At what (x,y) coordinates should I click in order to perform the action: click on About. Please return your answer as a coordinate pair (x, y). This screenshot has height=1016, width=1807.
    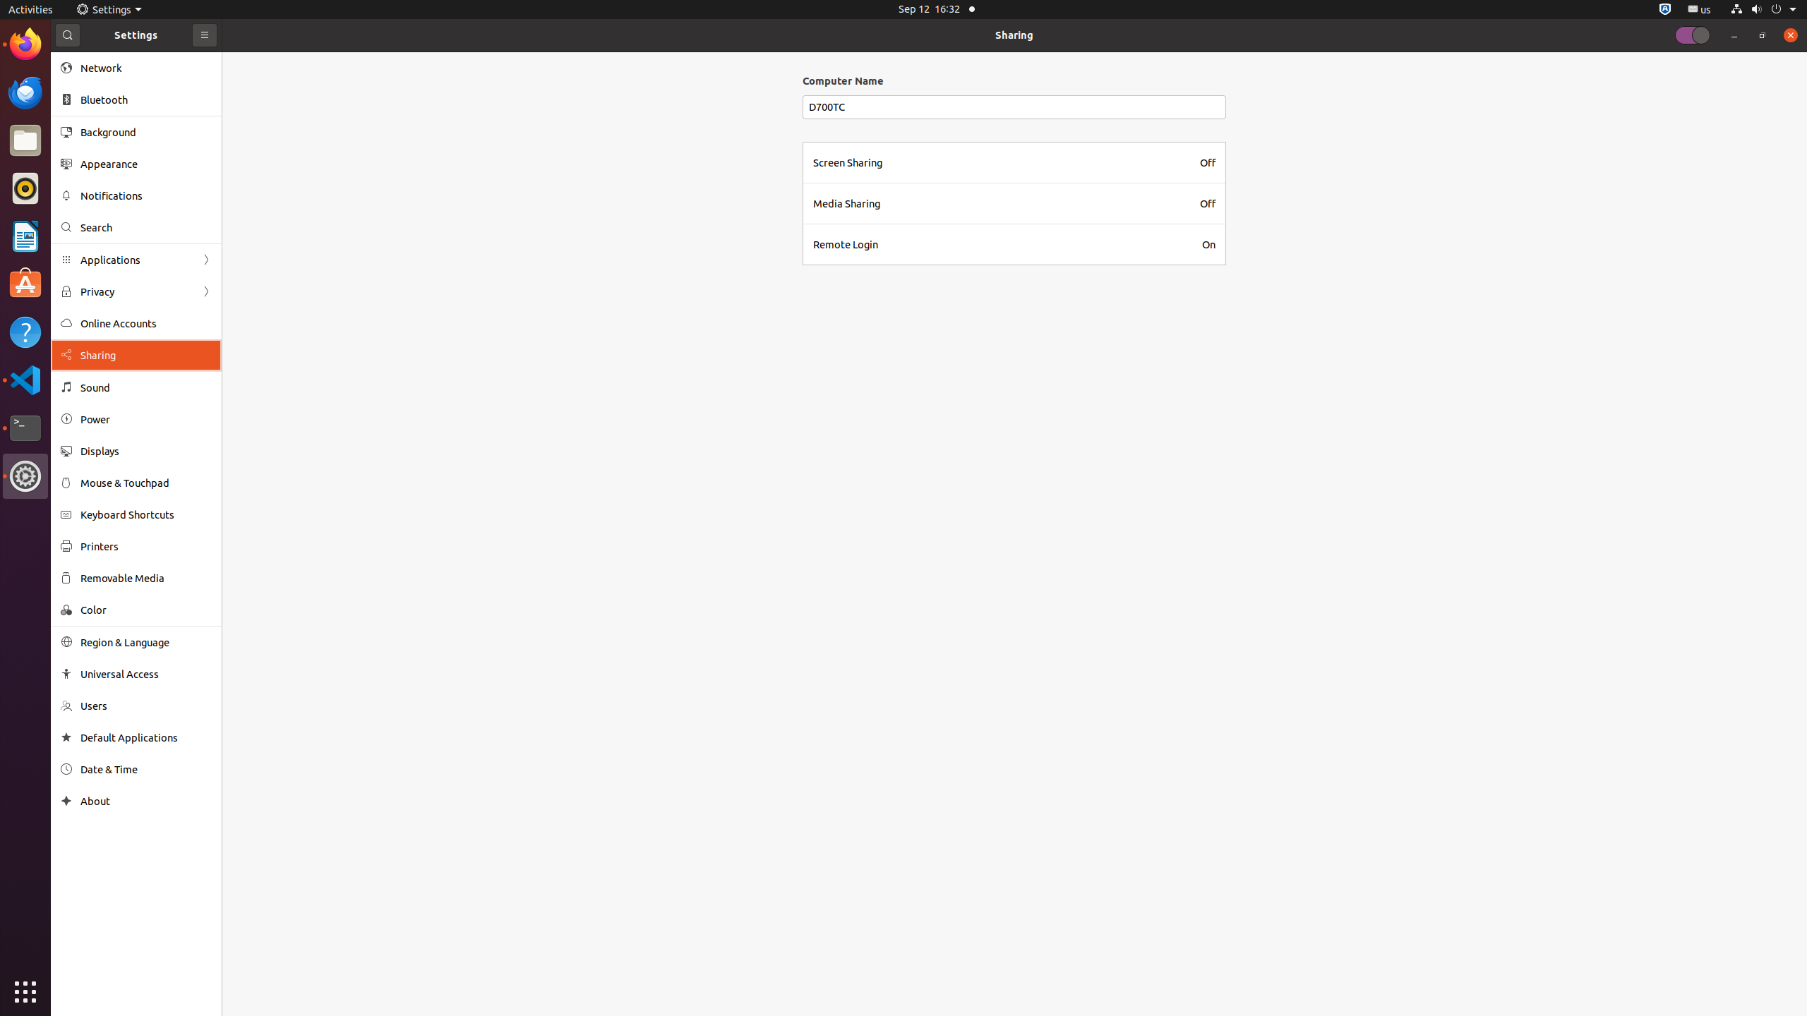
    Looking at the image, I should click on (66, 802).